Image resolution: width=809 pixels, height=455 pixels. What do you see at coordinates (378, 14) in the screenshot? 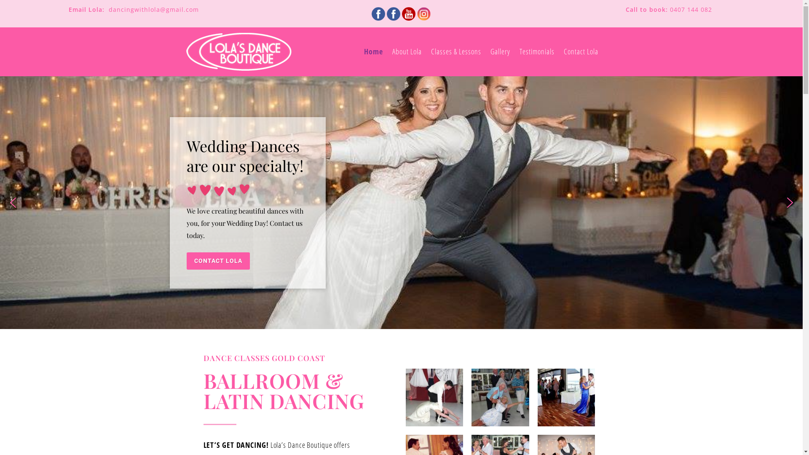
I see `Wedding Dances with Lola` at bounding box center [378, 14].